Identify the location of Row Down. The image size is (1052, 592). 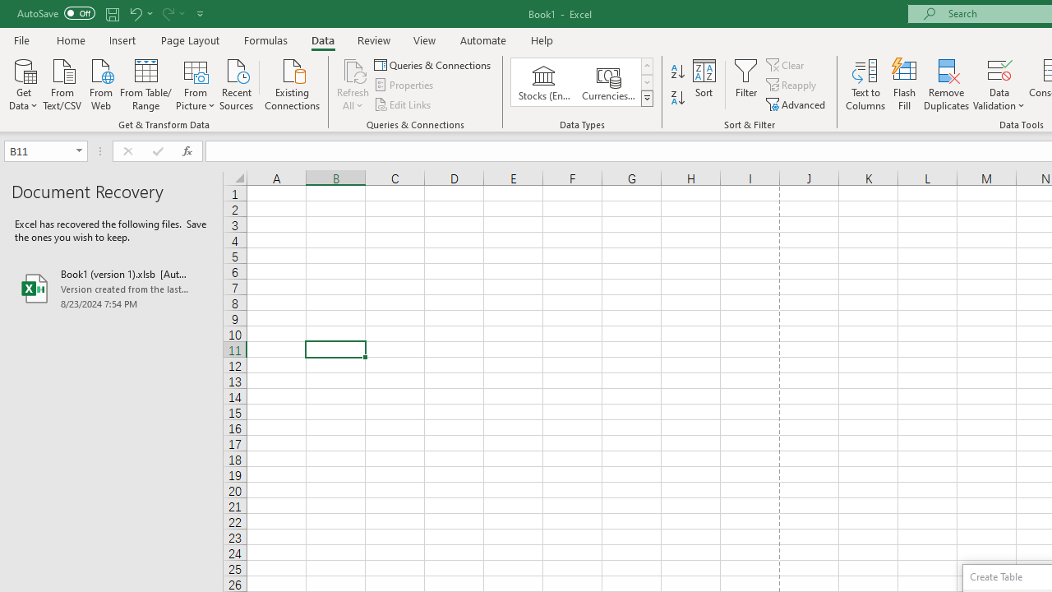
(646, 82).